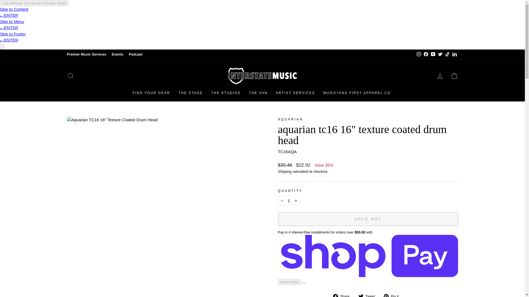  What do you see at coordinates (425, 54) in the screenshot?
I see `Interstate Music on Facebook` at bounding box center [425, 54].